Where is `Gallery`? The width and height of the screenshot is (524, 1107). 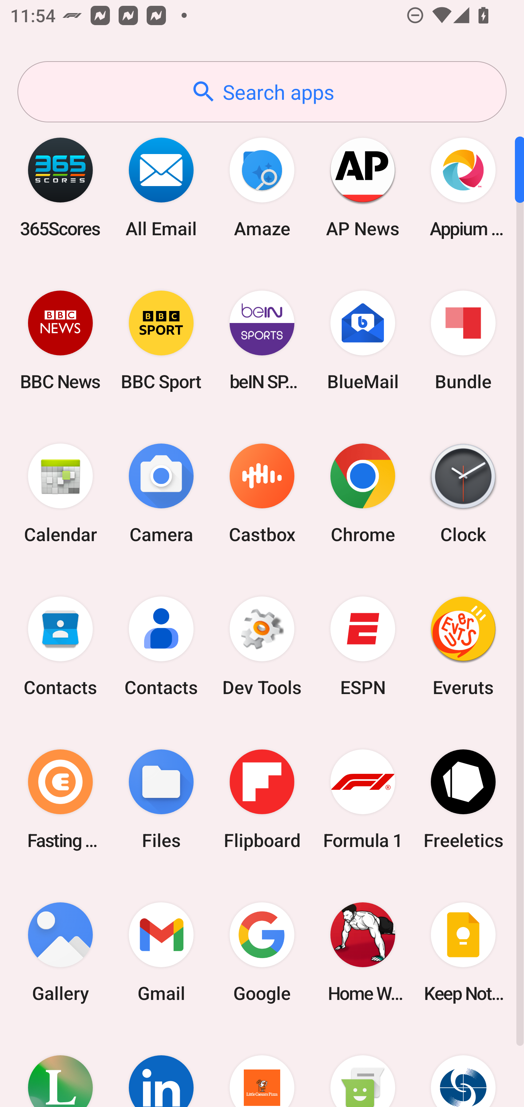
Gallery is located at coordinates (60, 952).